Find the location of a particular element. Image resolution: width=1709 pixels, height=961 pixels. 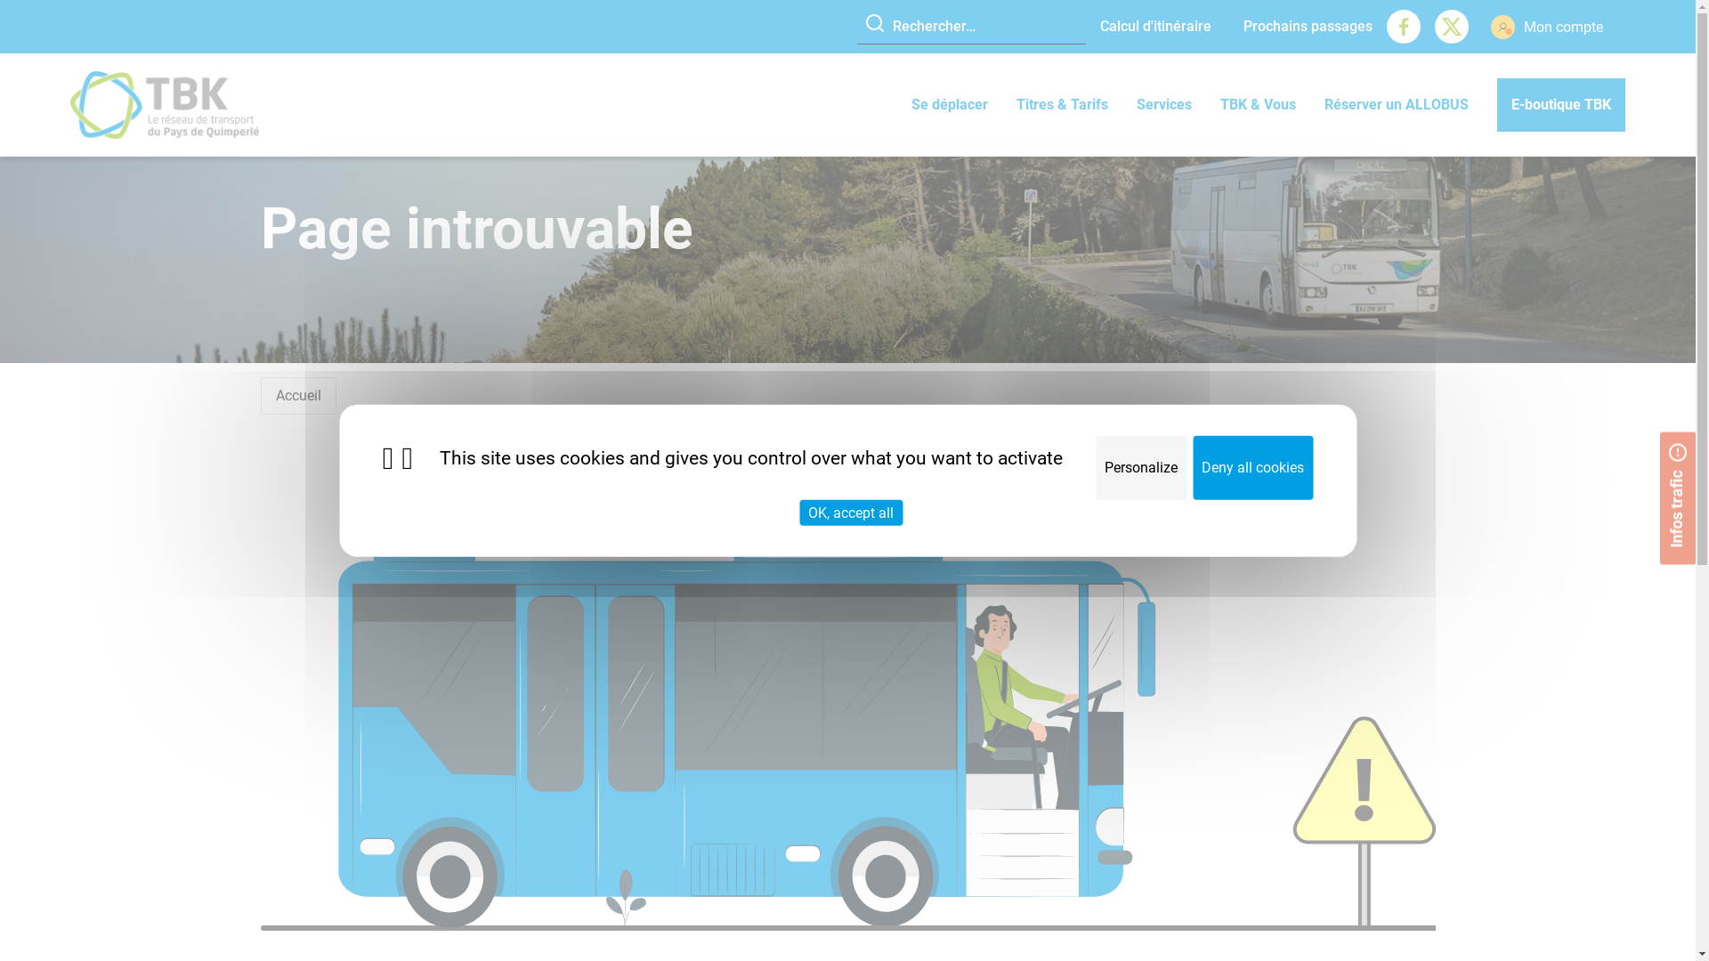

Prochains passages is located at coordinates (1308, 27).